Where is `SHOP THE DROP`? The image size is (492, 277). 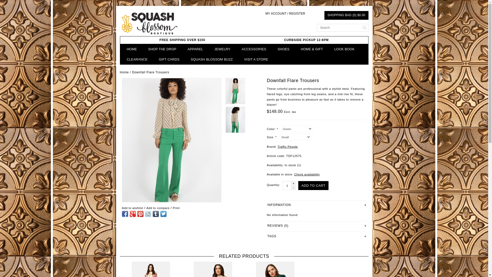 SHOP THE DROP is located at coordinates (162, 49).